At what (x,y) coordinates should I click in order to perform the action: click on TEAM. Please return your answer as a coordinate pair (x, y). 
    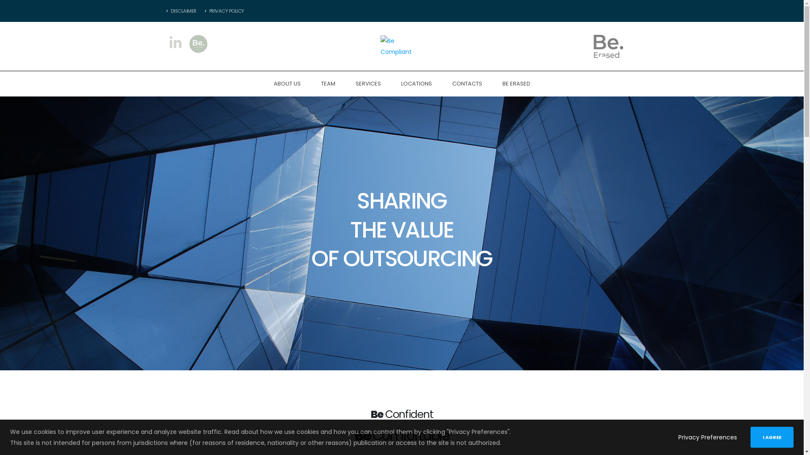
    Looking at the image, I should click on (328, 84).